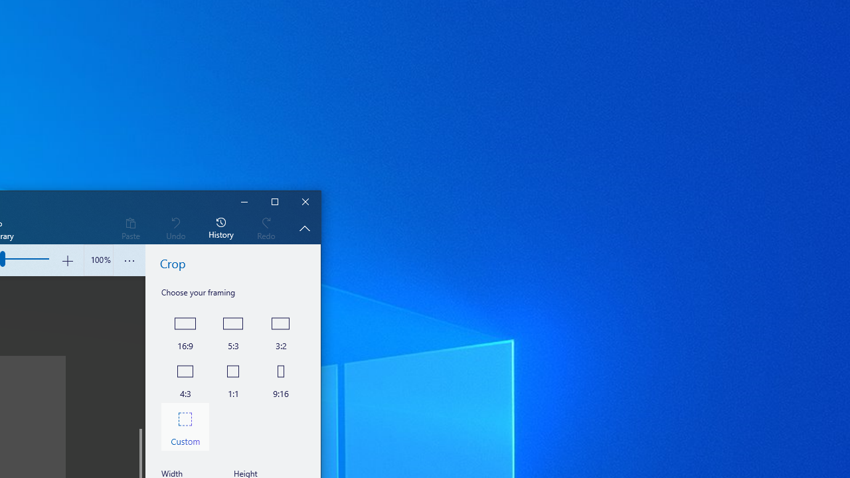  Describe the element at coordinates (232, 378) in the screenshot. I see `1 by 1` at that location.